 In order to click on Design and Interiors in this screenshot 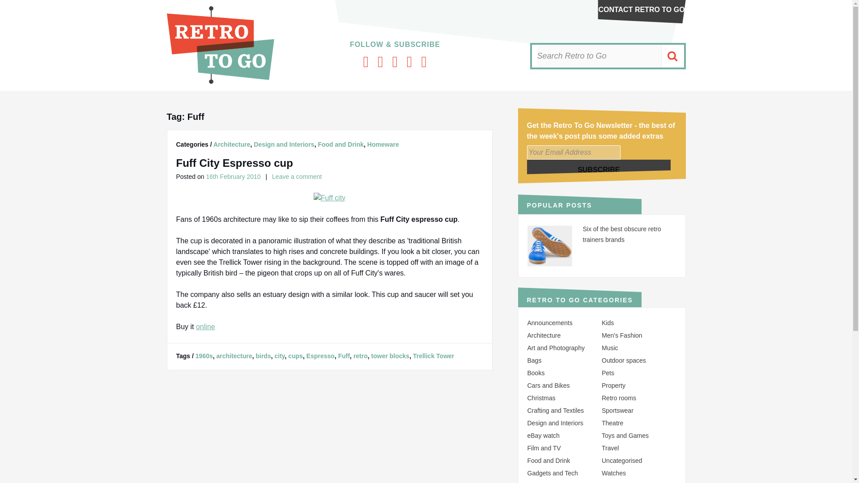, I will do `click(284, 144)`.